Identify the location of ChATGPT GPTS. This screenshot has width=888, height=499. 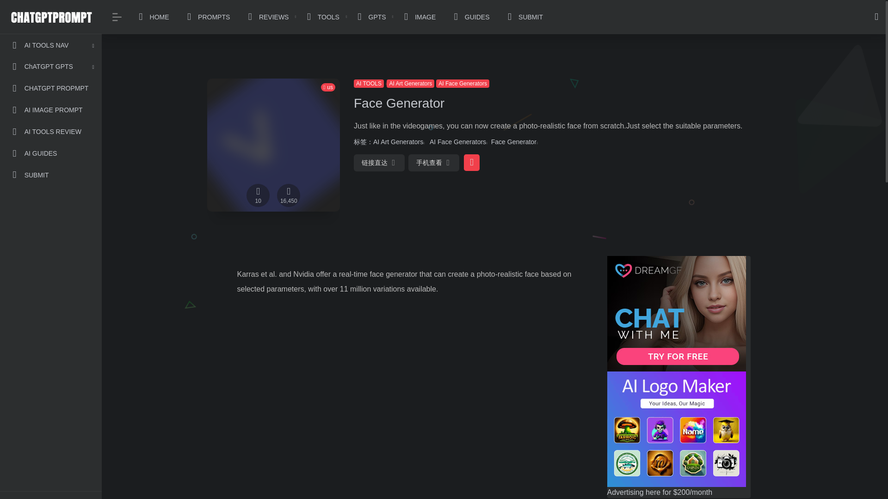
(50, 67).